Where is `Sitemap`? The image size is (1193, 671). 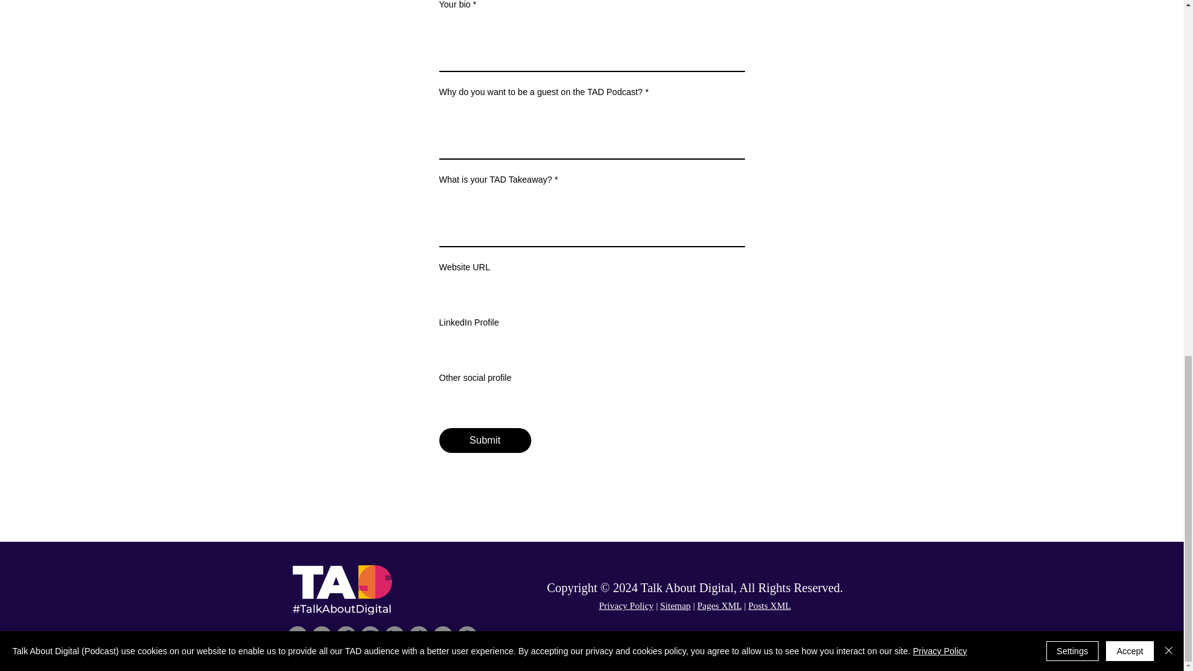
Sitemap is located at coordinates (675, 605).